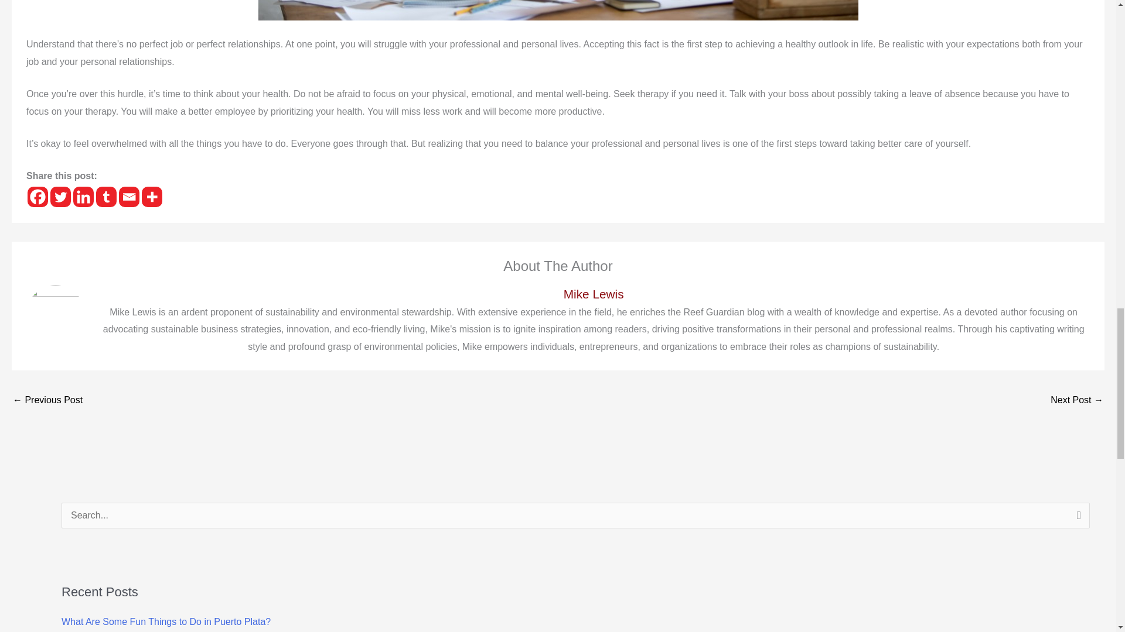 The width and height of the screenshot is (1125, 632). Describe the element at coordinates (83, 197) in the screenshot. I see `Linkedin` at that location.